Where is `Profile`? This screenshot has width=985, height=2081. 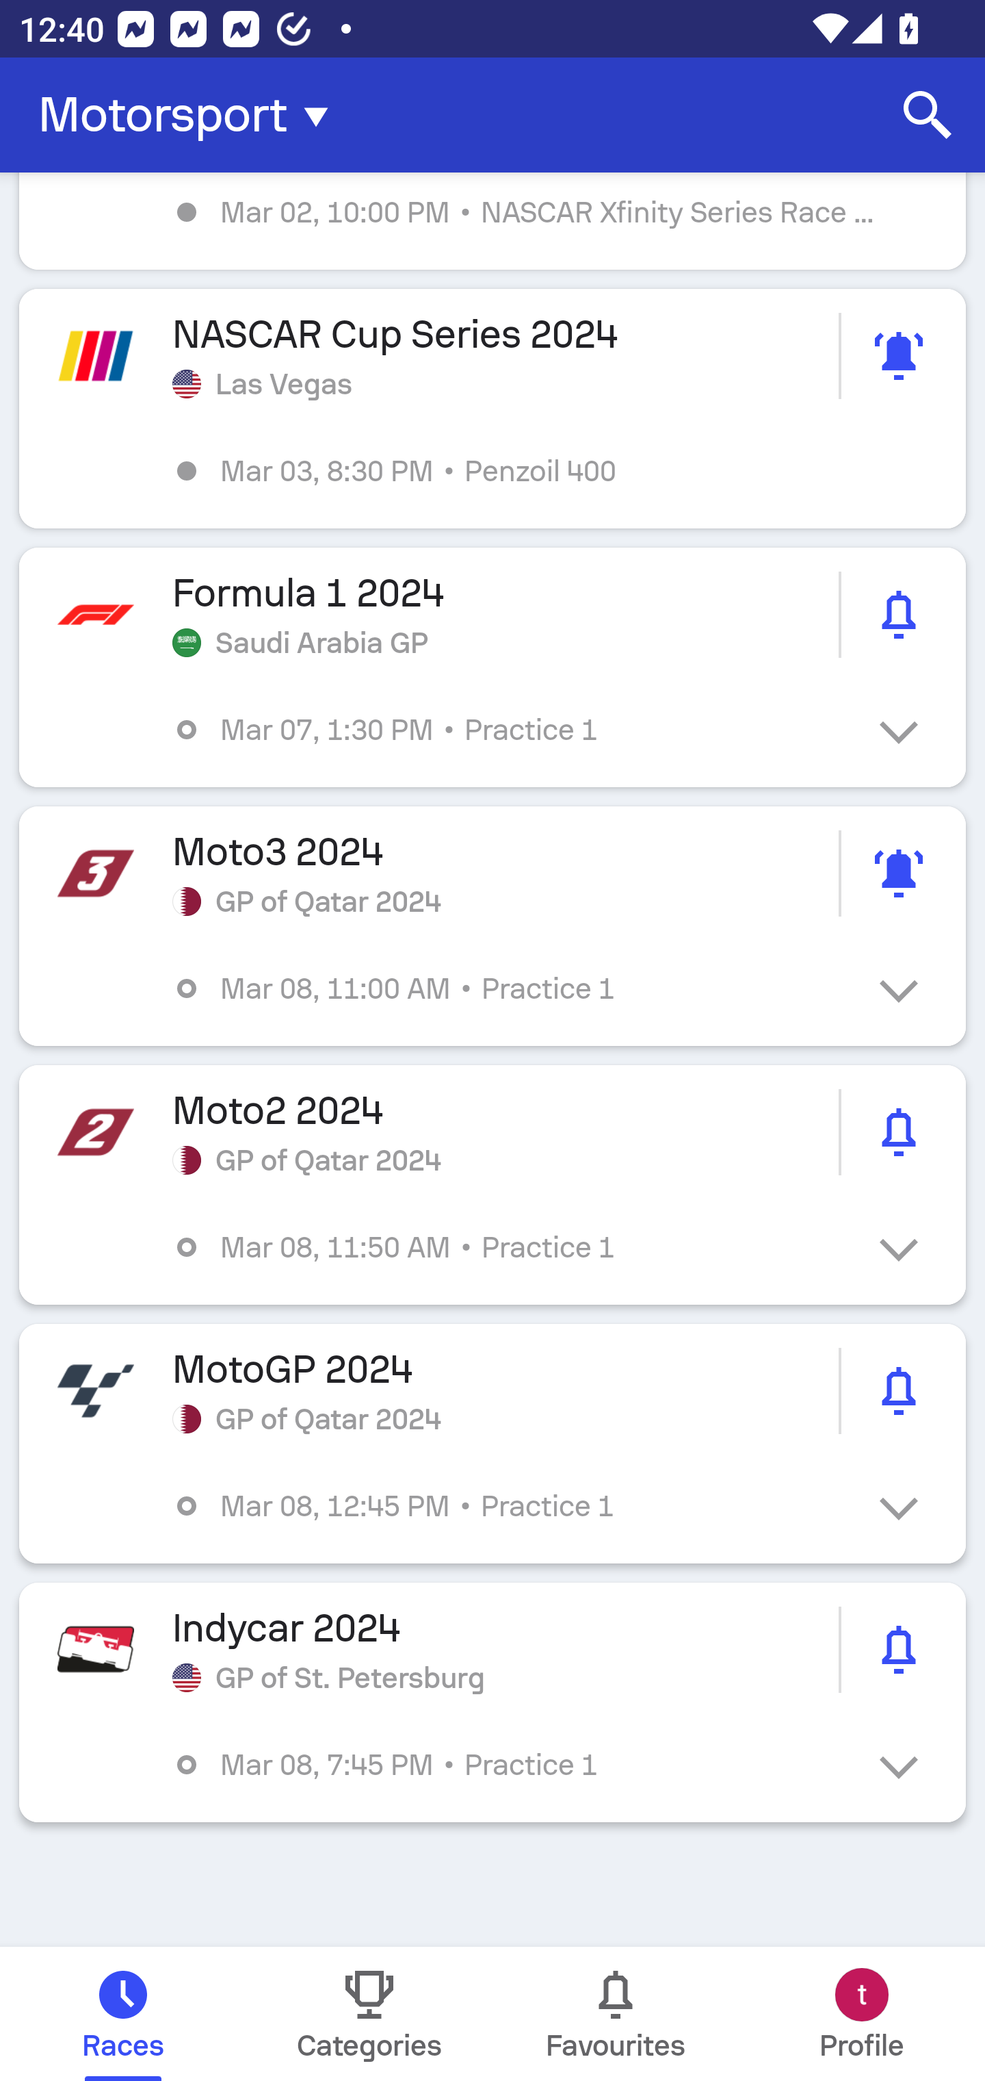
Profile is located at coordinates (862, 2014).